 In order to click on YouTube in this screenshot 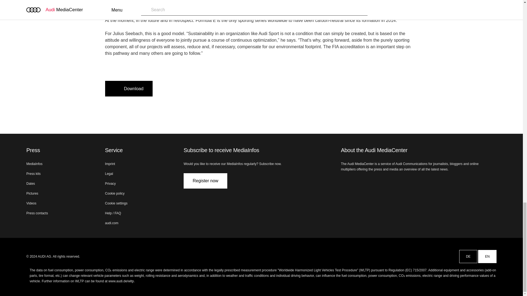, I will do `click(397, 182)`.